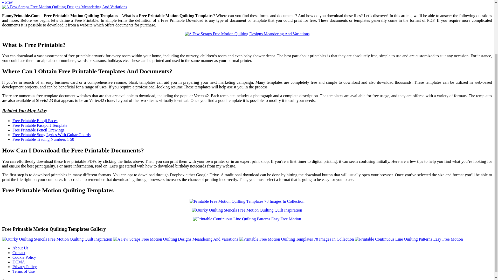 The width and height of the screenshot is (498, 280). I want to click on Privacy Policy, so click(25, 267).